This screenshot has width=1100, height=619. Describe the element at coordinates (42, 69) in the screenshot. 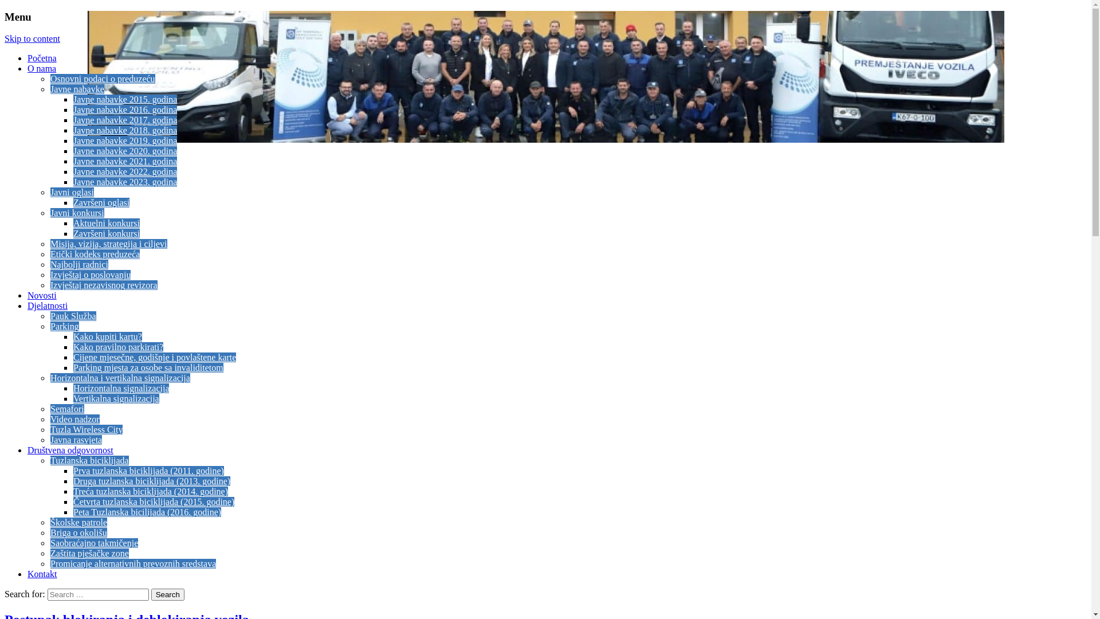

I see `O nama` at that location.